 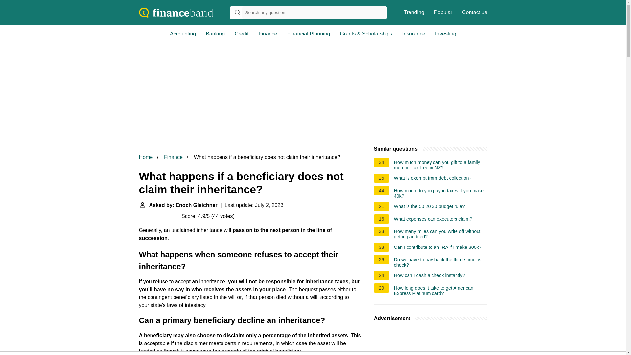 I want to click on Home, so click(x=146, y=157).